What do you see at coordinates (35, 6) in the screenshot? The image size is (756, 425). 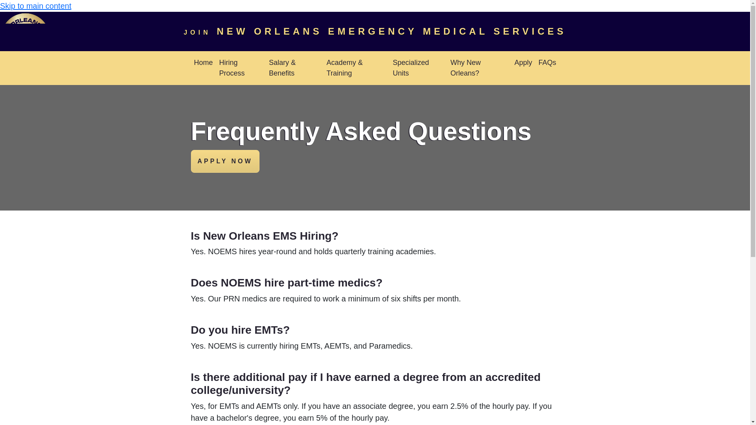 I see `Skip to main content` at bounding box center [35, 6].